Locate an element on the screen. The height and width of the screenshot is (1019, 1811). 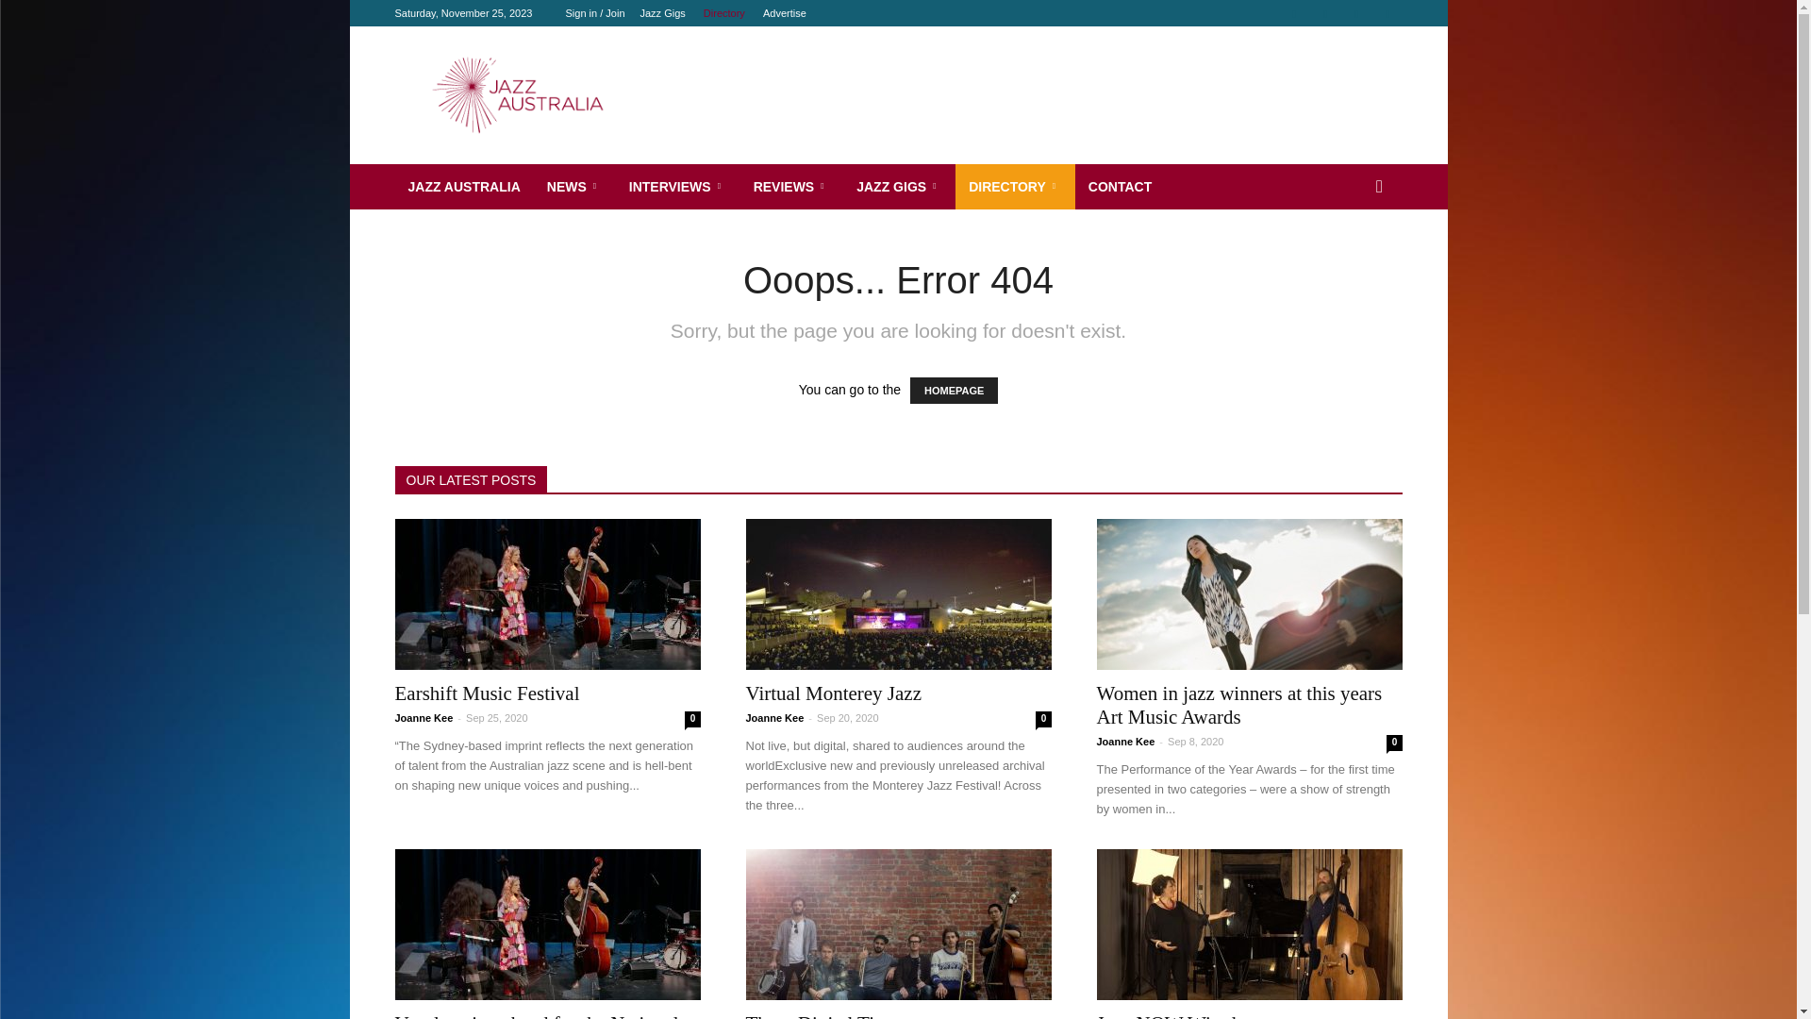
Joanne Kee is located at coordinates (424, 718).